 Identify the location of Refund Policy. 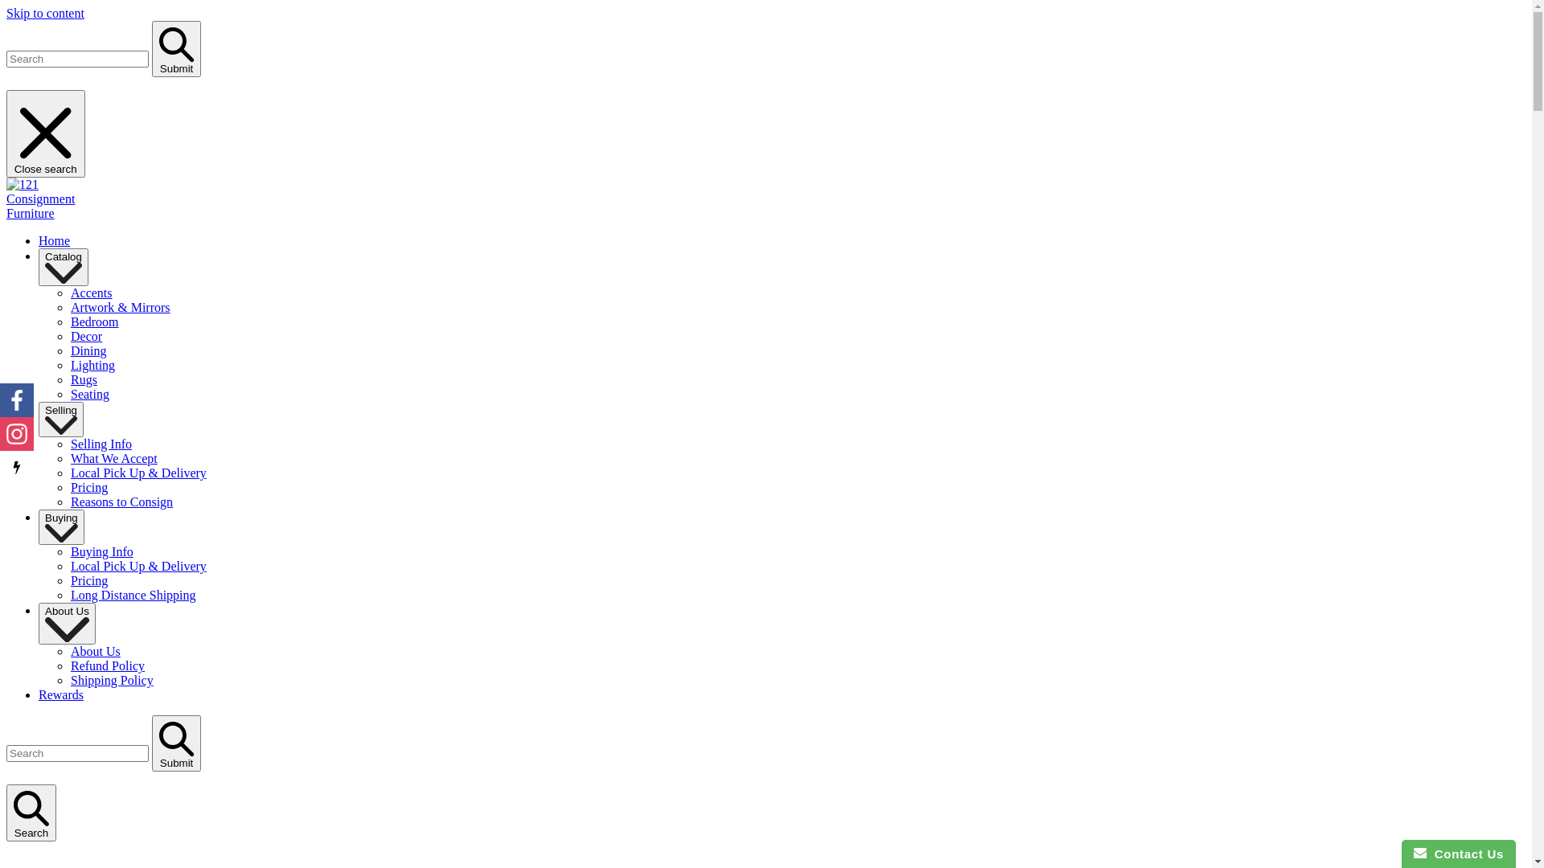
(108, 665).